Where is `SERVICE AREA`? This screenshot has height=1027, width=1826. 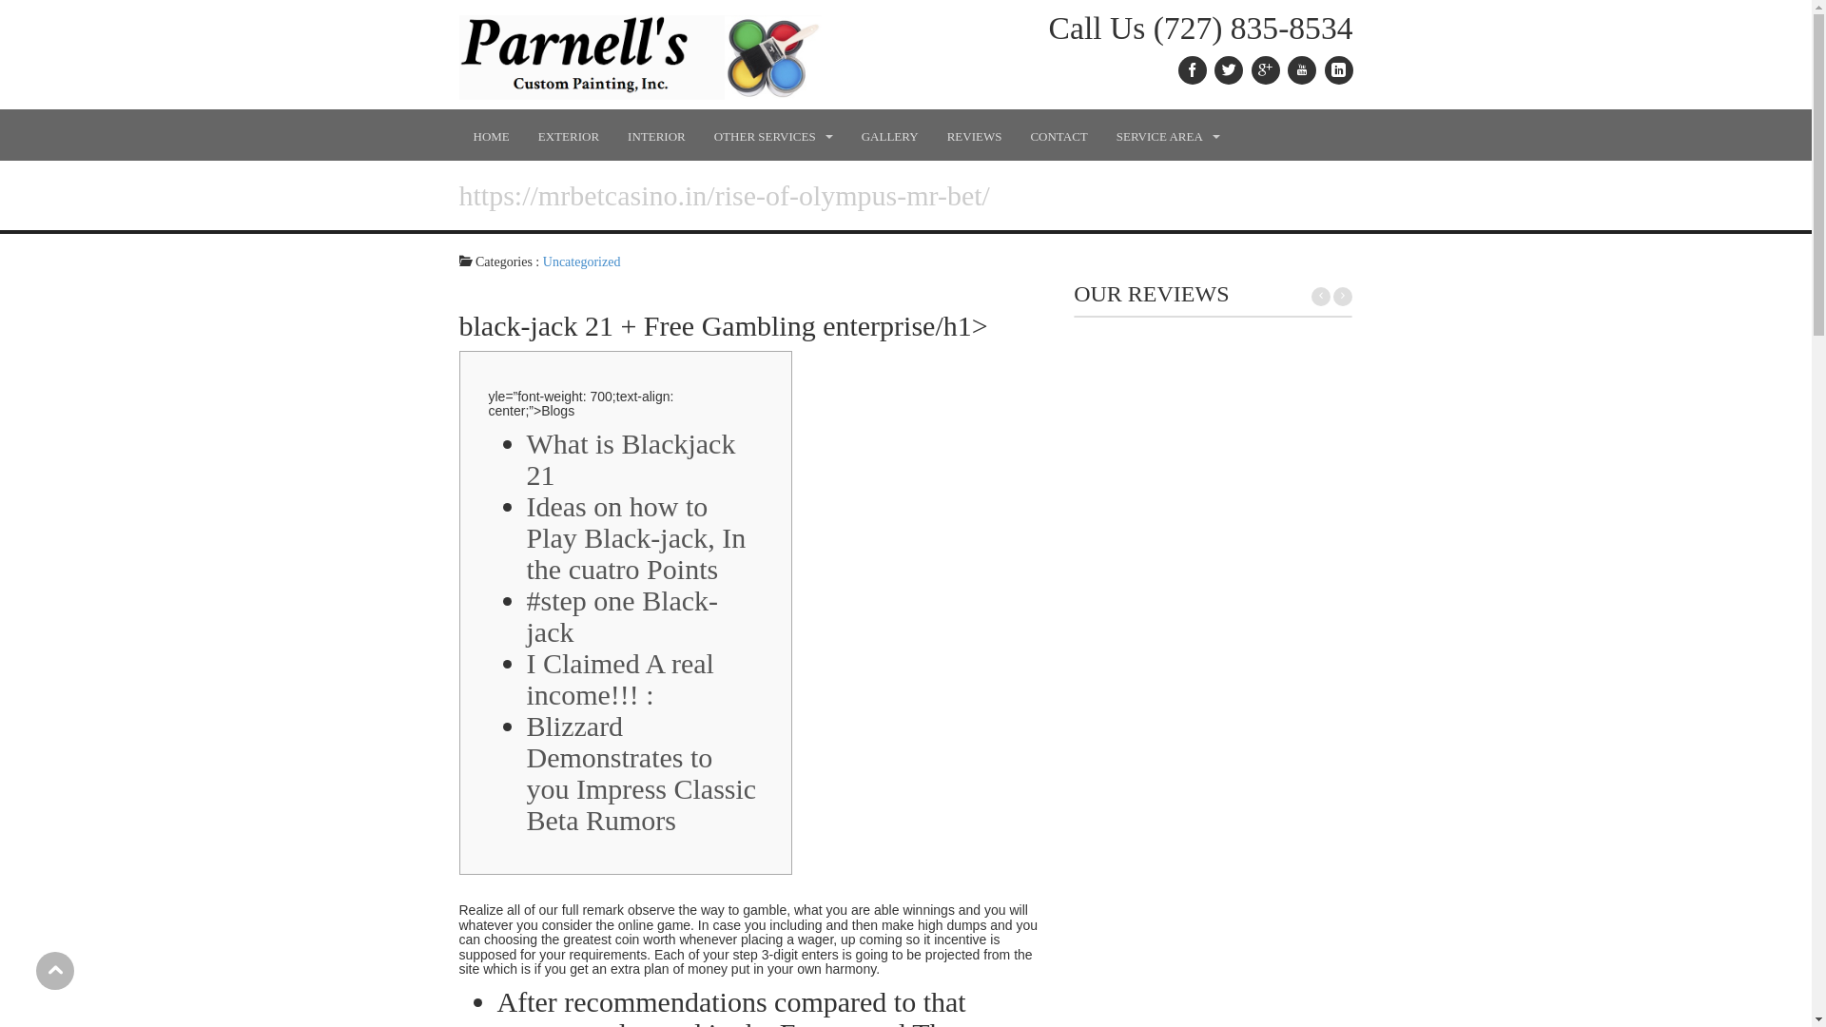
SERVICE AREA is located at coordinates (1168, 136).